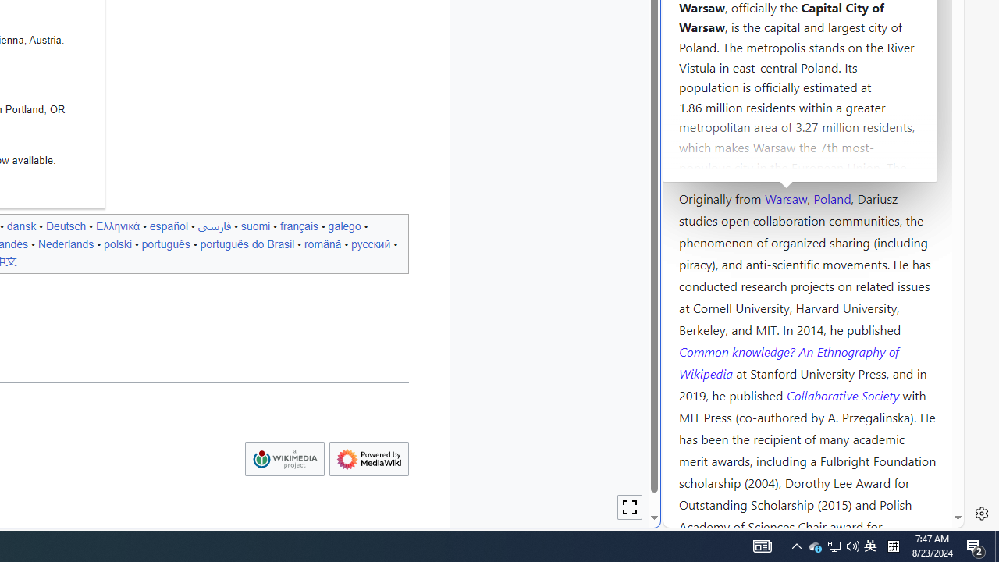  Describe the element at coordinates (255, 226) in the screenshot. I see `suomi` at that location.